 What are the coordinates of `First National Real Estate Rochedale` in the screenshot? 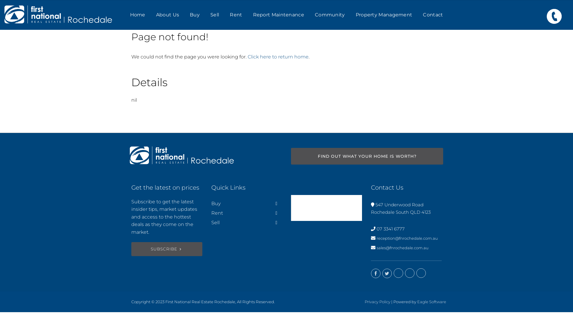 It's located at (324, 208).